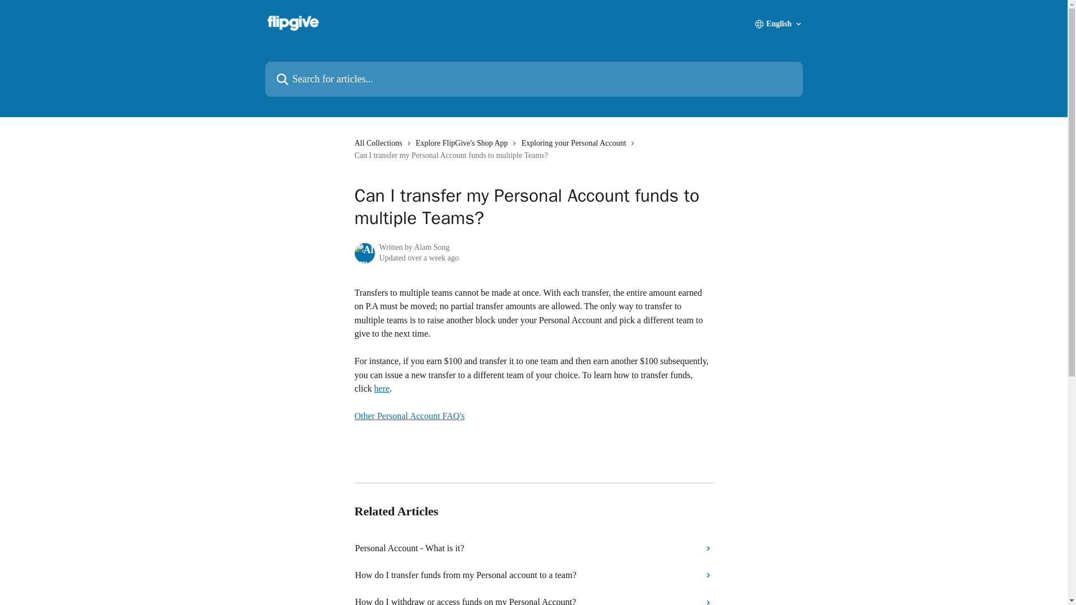 The width and height of the screenshot is (1076, 605). What do you see at coordinates (534, 575) in the screenshot?
I see `How do I transfer funds from my Personal account to a team?` at bounding box center [534, 575].